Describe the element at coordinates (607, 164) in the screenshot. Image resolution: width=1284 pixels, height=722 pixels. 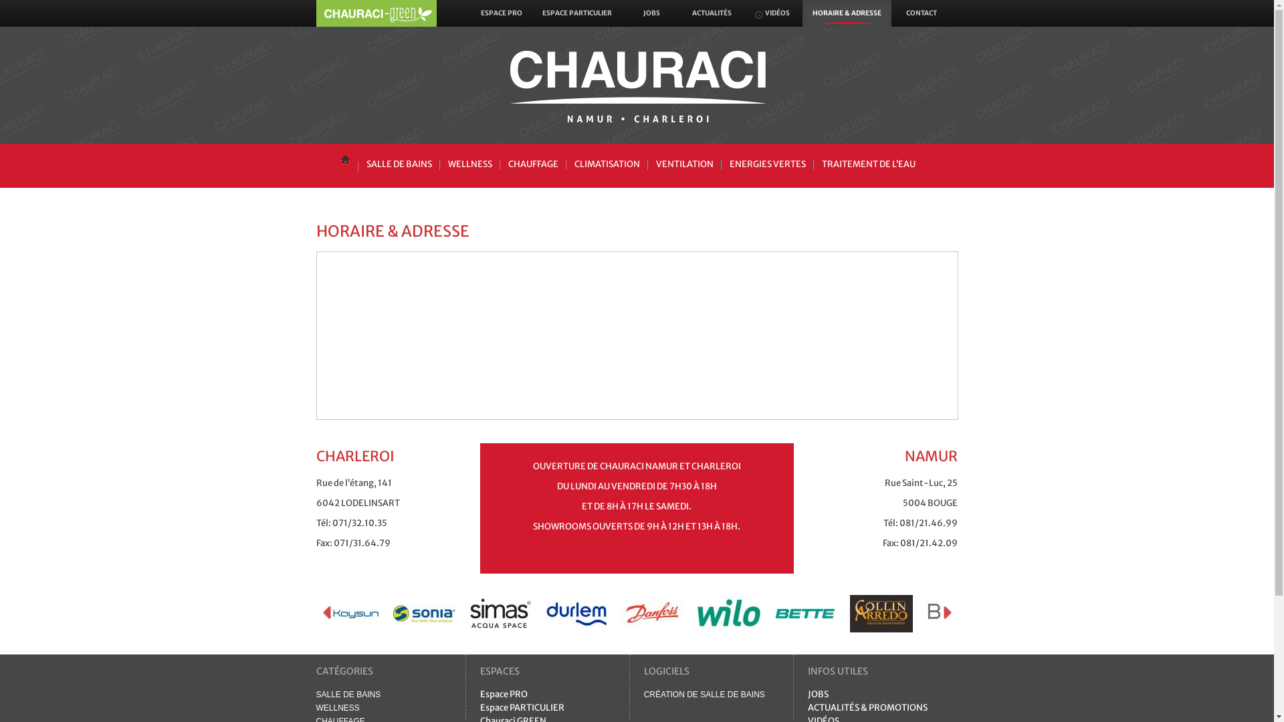
I see `CLIMATISATION` at that location.